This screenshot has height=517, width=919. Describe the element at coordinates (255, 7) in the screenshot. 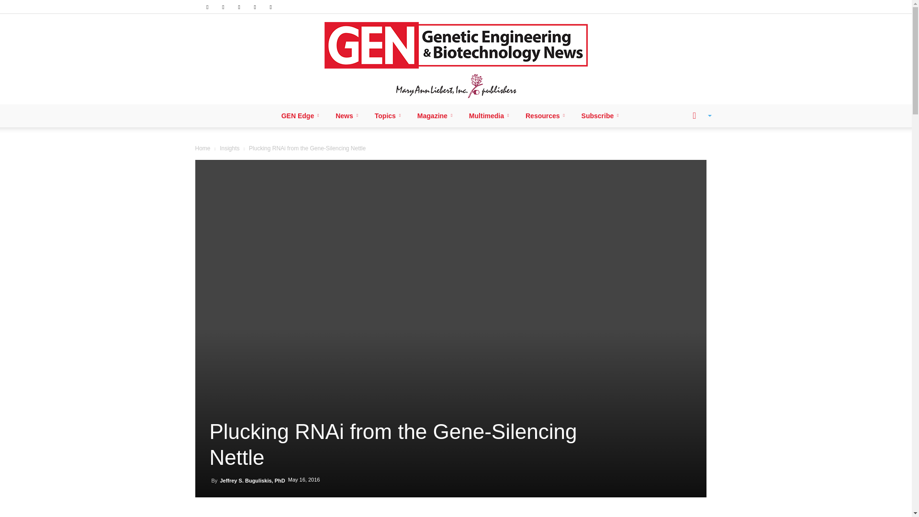

I see `Twitter` at that location.